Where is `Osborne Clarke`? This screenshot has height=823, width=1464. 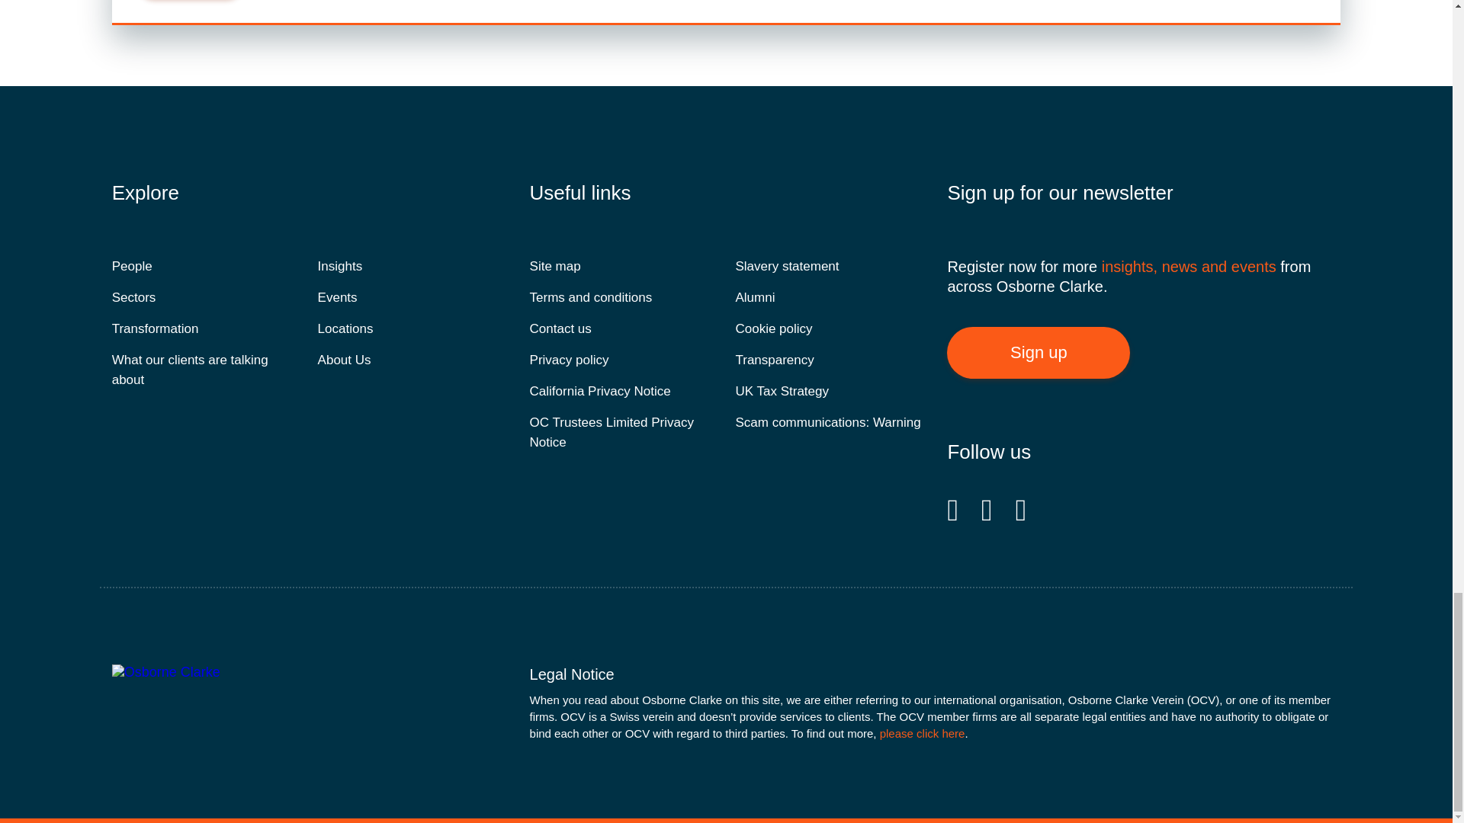 Osborne Clarke is located at coordinates (203, 672).